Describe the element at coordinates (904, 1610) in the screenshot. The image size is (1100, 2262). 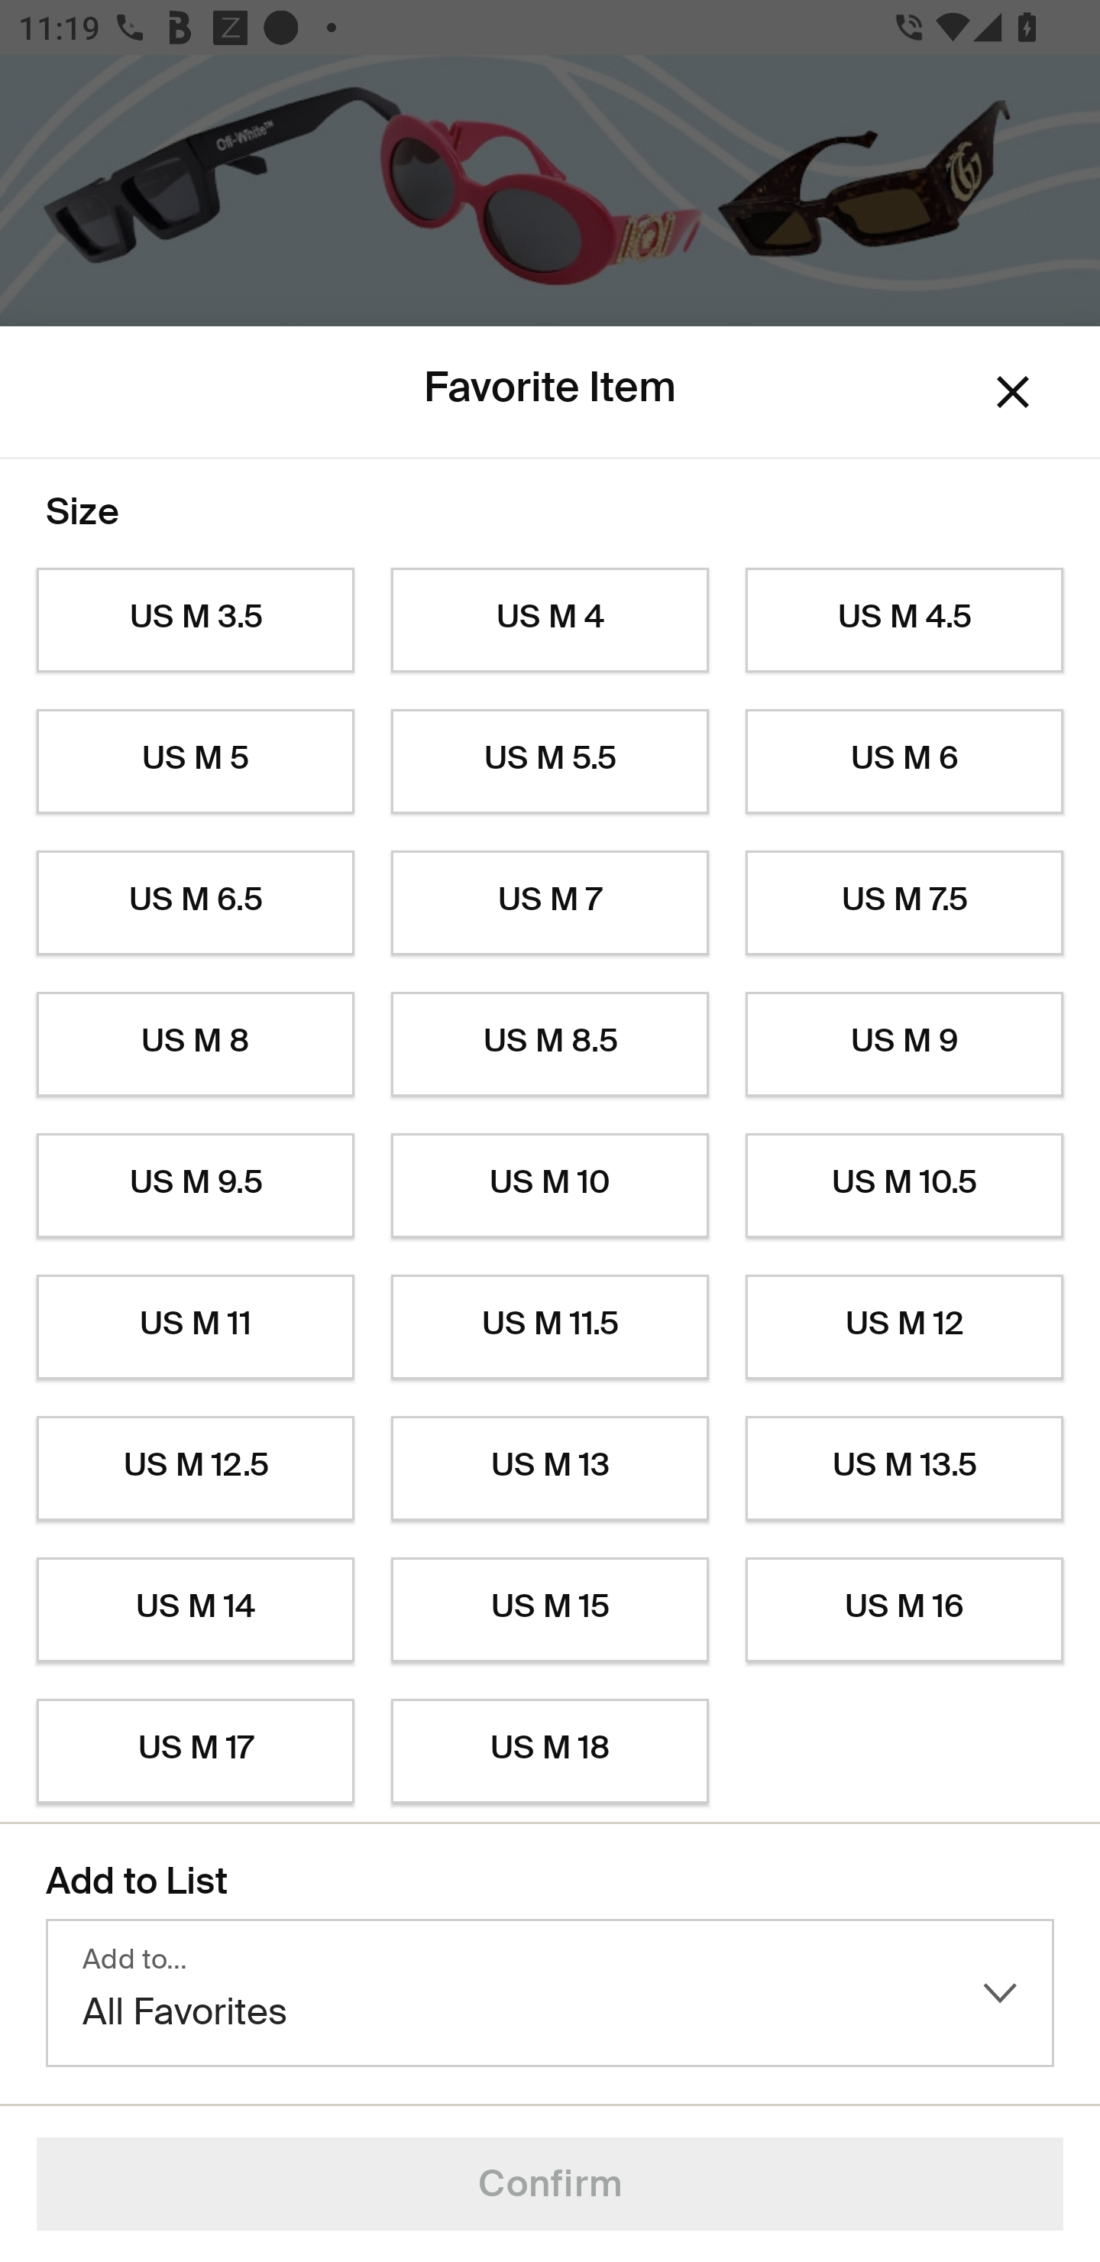
I see `US M 16` at that location.